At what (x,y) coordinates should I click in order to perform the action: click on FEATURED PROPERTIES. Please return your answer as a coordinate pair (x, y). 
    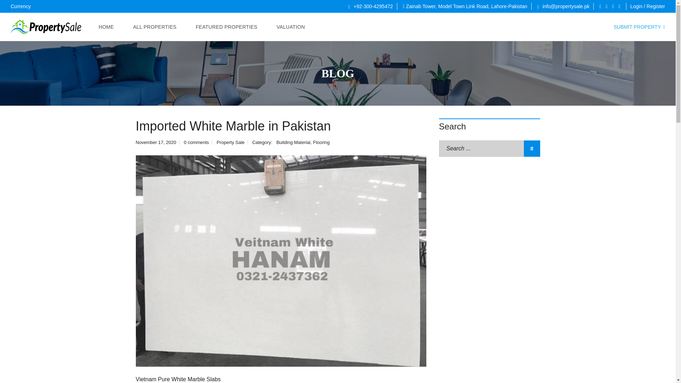
    Looking at the image, I should click on (227, 27).